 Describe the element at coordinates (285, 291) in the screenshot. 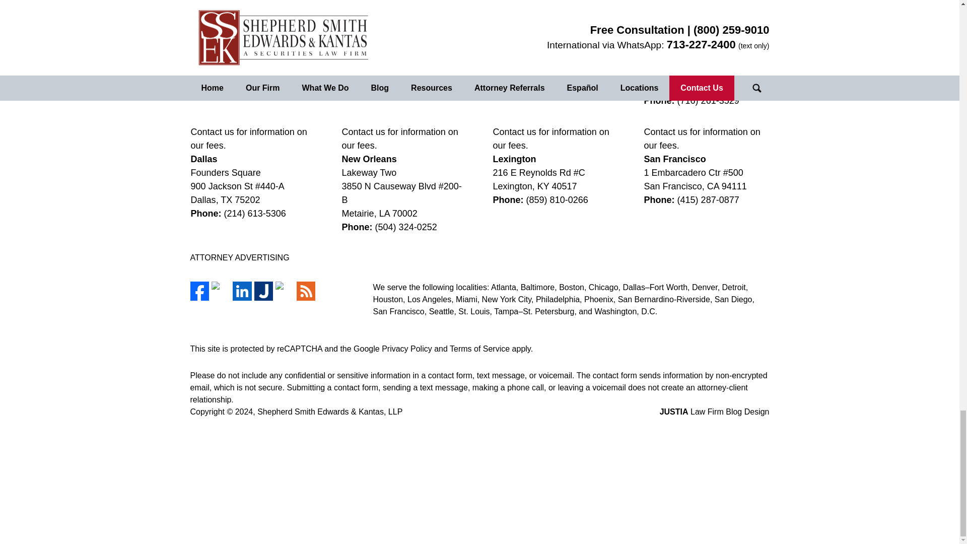

I see `YouTube` at that location.